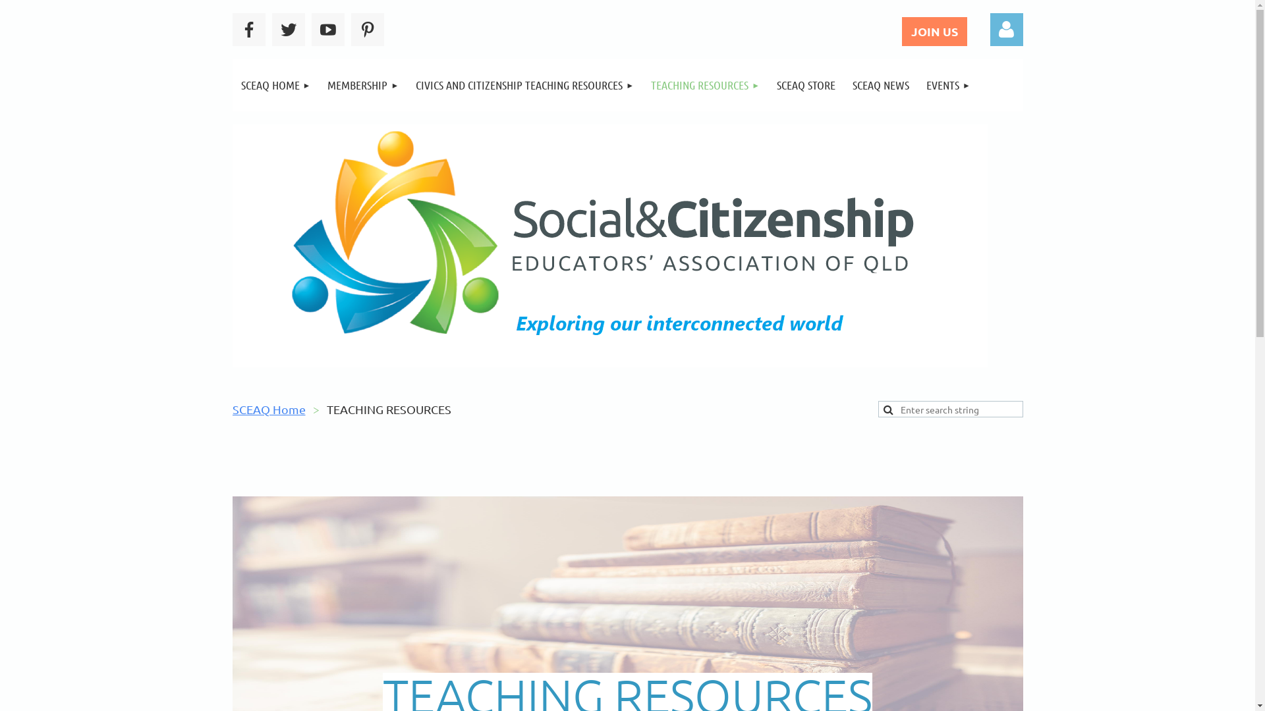 The height and width of the screenshot is (711, 1265). What do you see at coordinates (1006, 30) in the screenshot?
I see `Log in` at bounding box center [1006, 30].